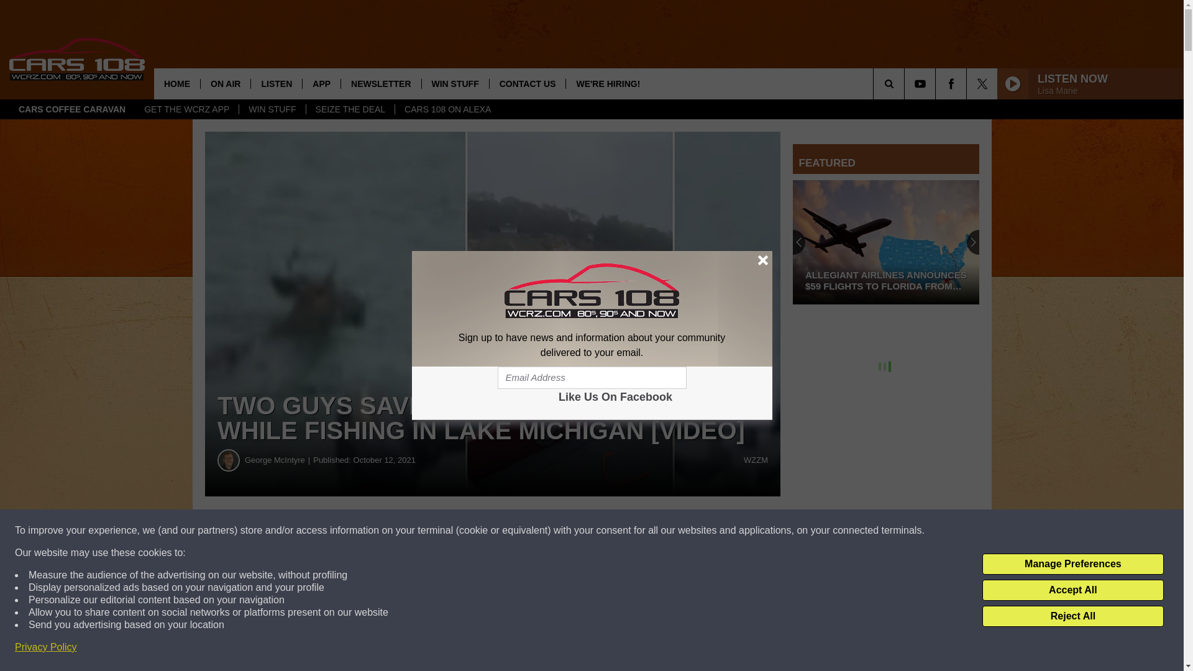  Describe the element at coordinates (321, 83) in the screenshot. I see `APP` at that location.